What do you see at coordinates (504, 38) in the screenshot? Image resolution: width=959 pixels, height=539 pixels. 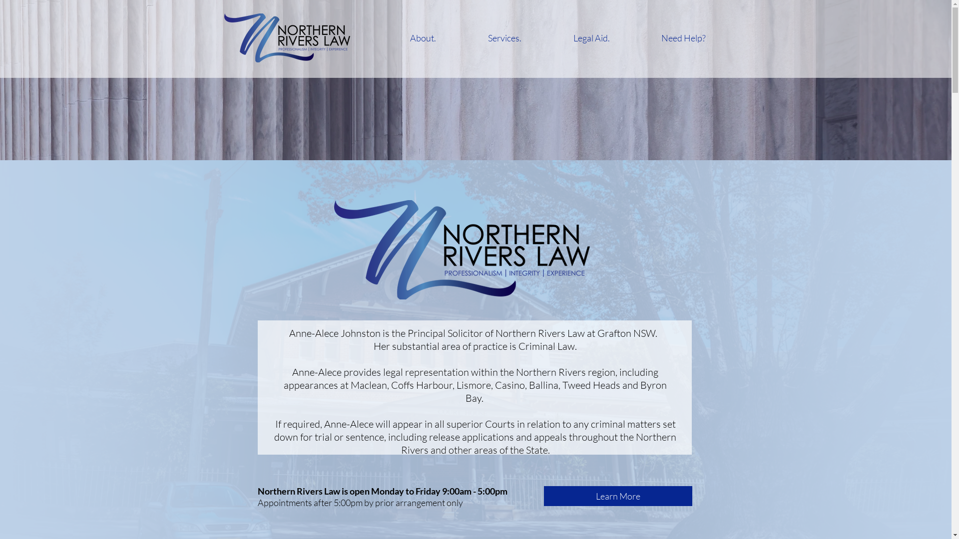 I see `Services.` at bounding box center [504, 38].